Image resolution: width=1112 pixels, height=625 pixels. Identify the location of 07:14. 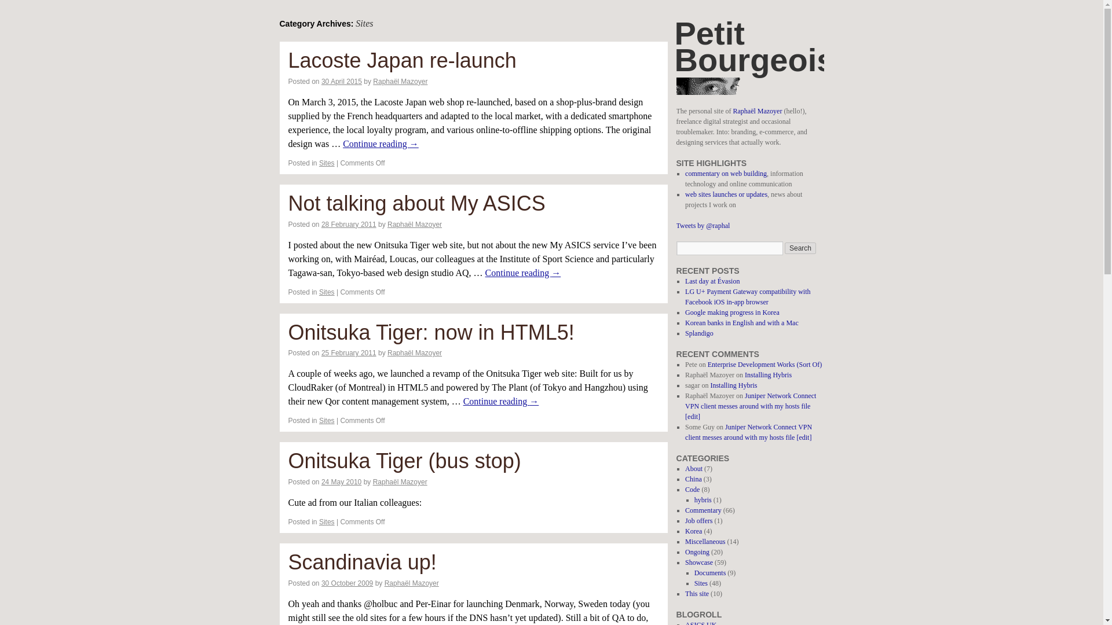
(349, 225).